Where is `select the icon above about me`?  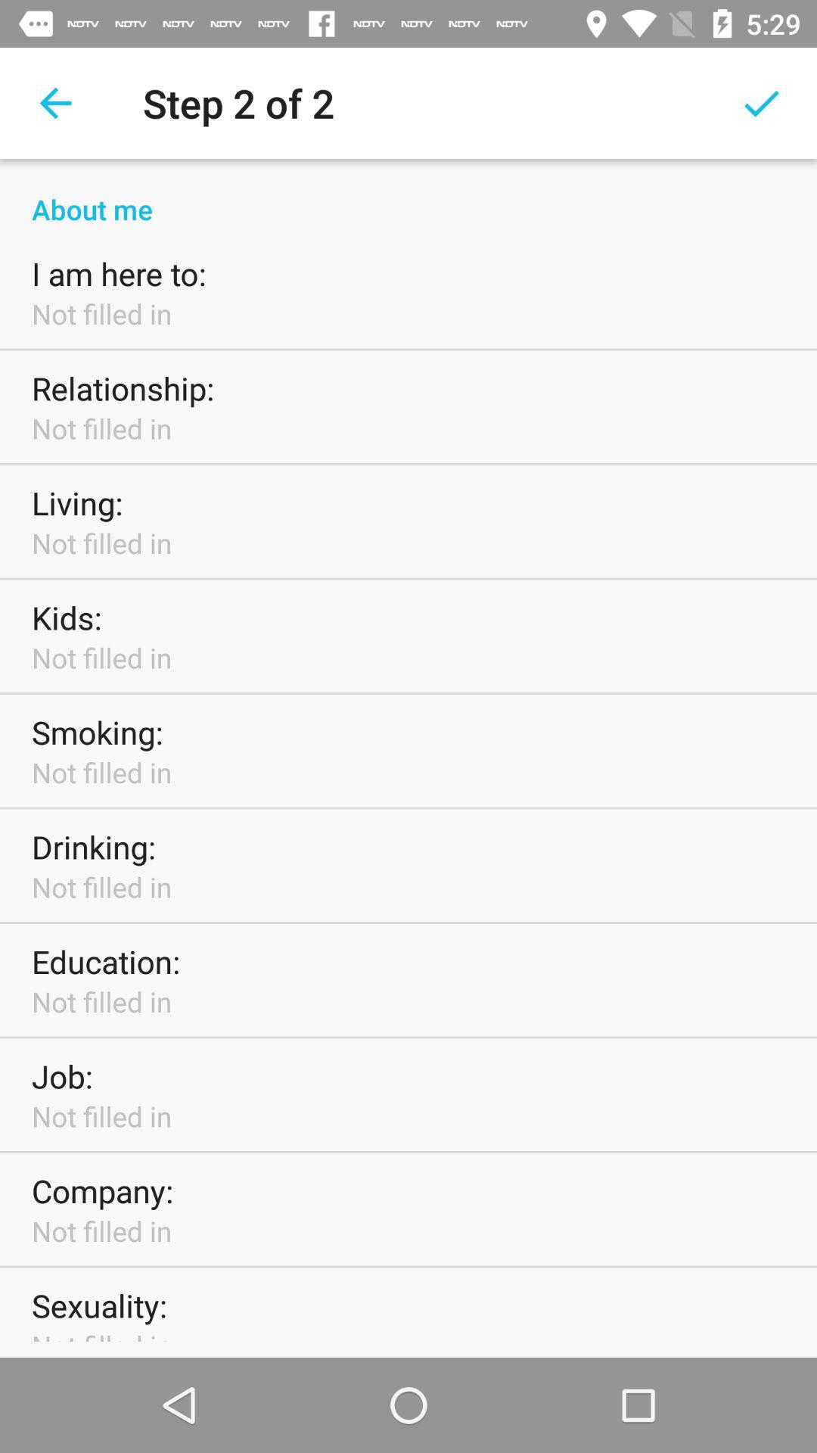 select the icon above about me is located at coordinates (55, 103).